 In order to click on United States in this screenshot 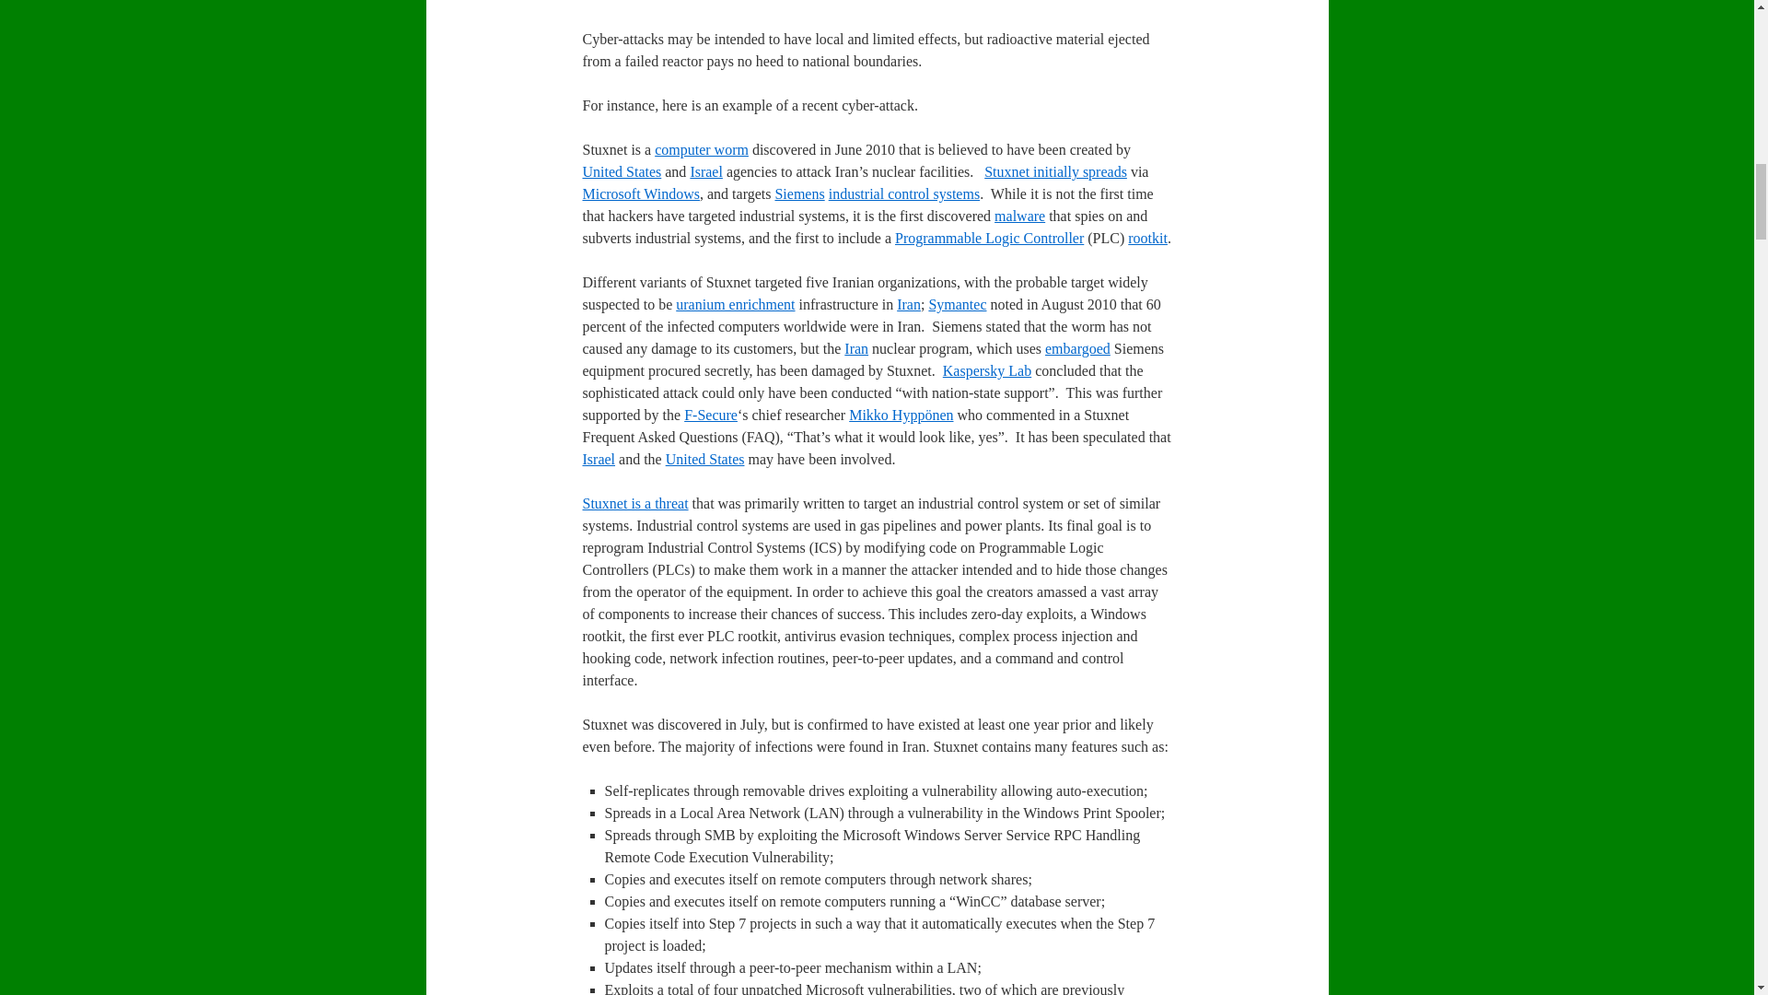, I will do `click(705, 459)`.